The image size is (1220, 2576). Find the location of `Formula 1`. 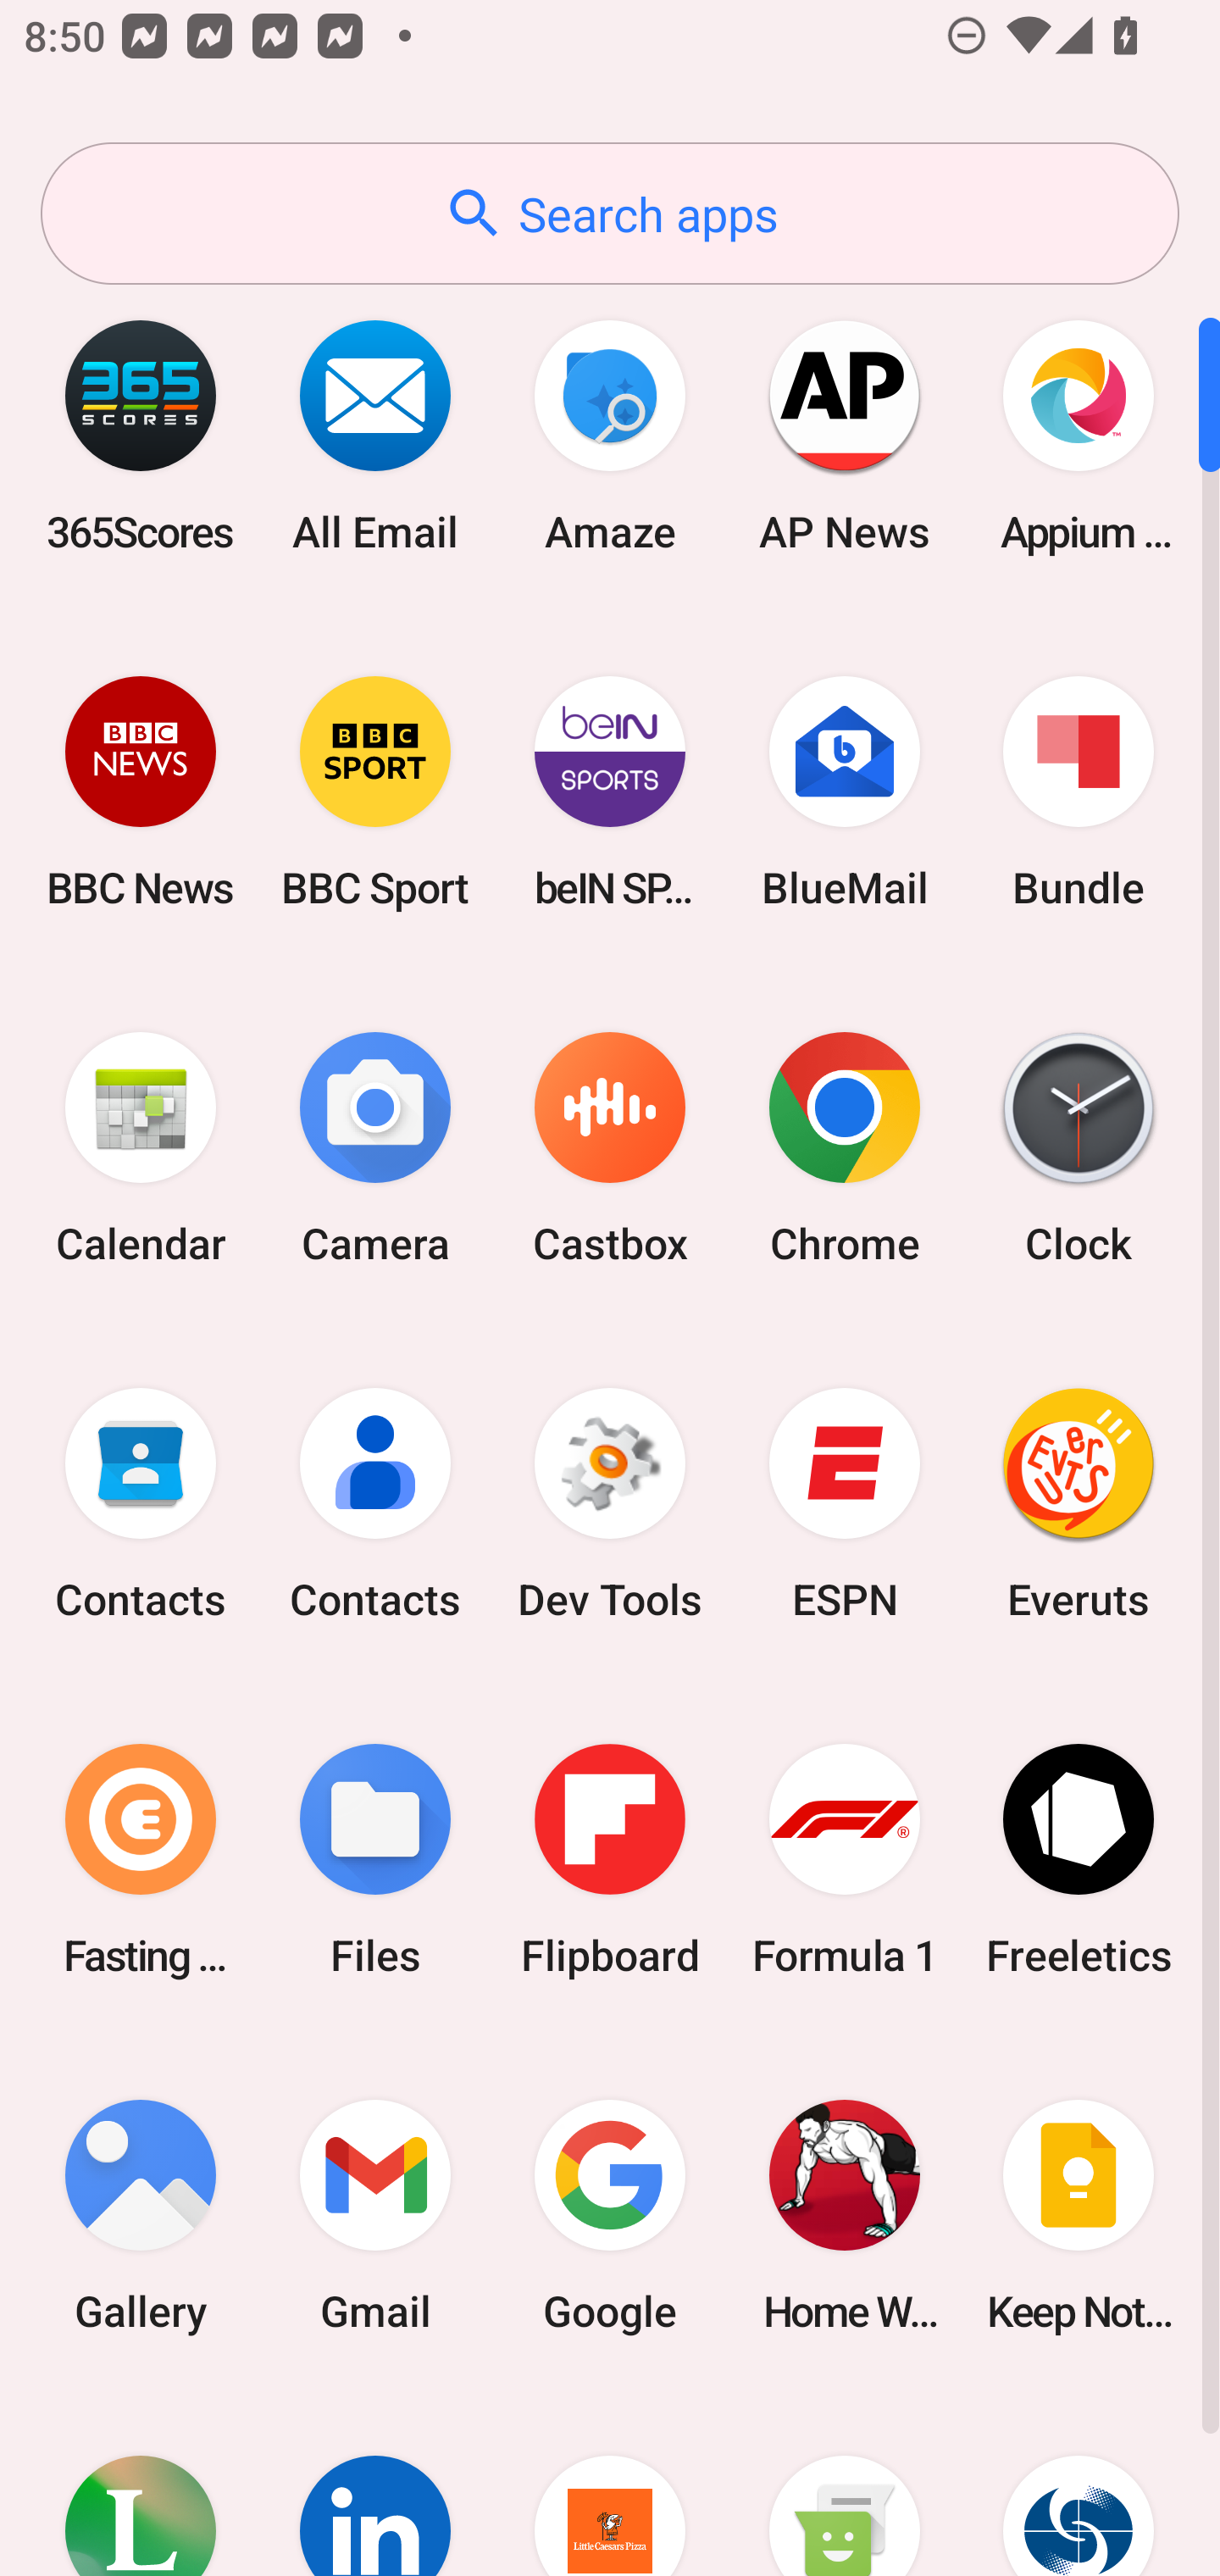

Formula 1 is located at coordinates (844, 1859).